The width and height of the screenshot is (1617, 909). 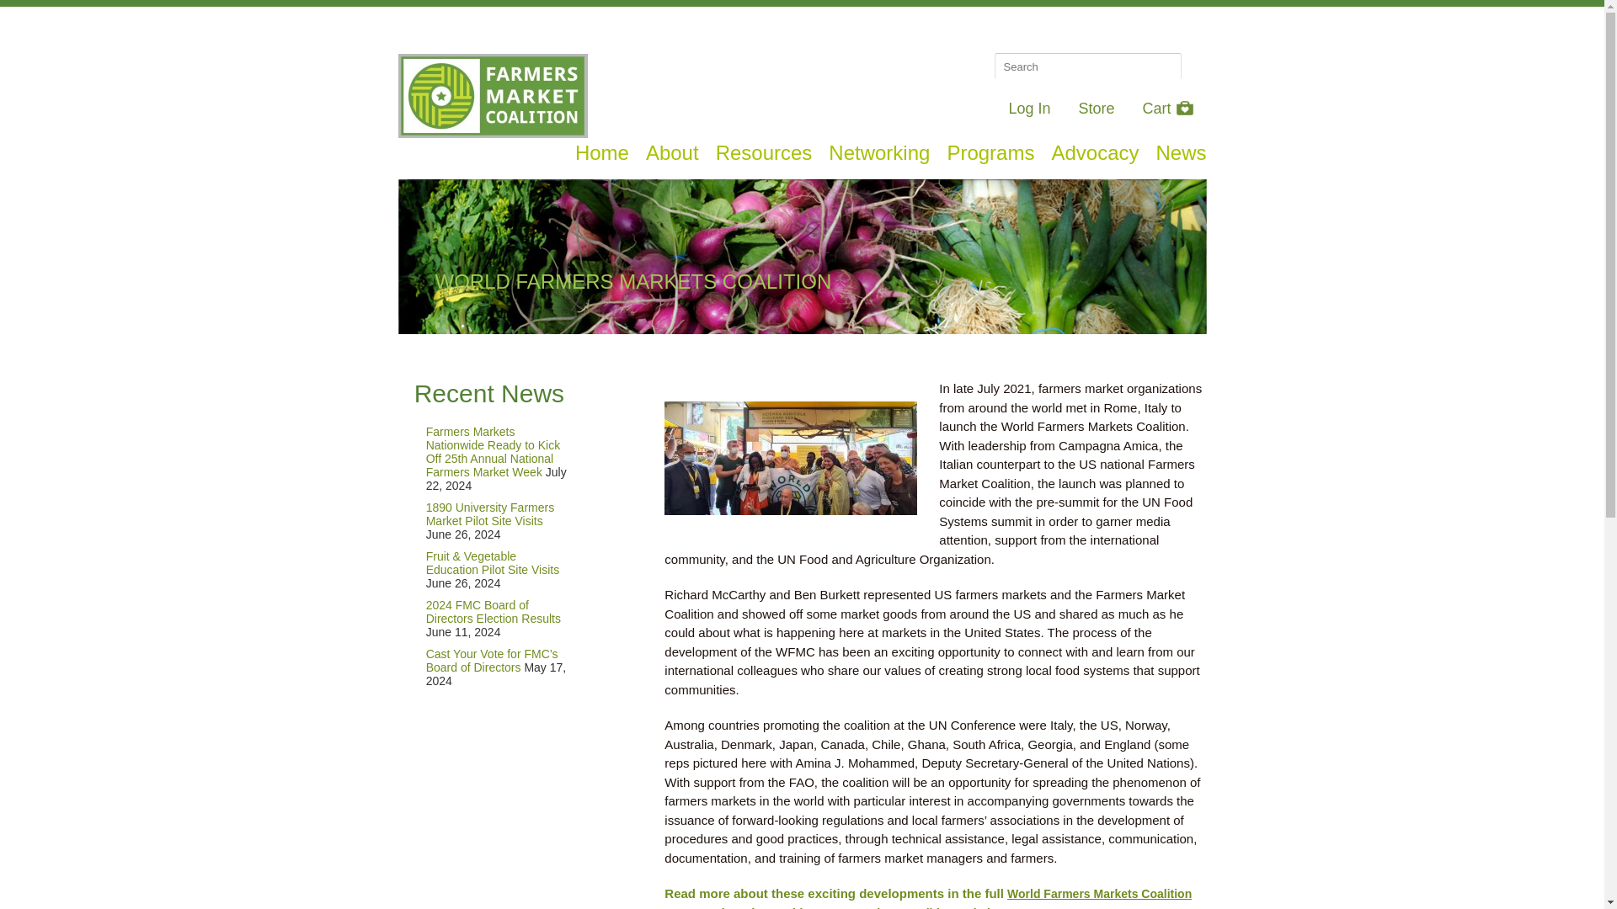 I want to click on Resources, so click(x=765, y=153).